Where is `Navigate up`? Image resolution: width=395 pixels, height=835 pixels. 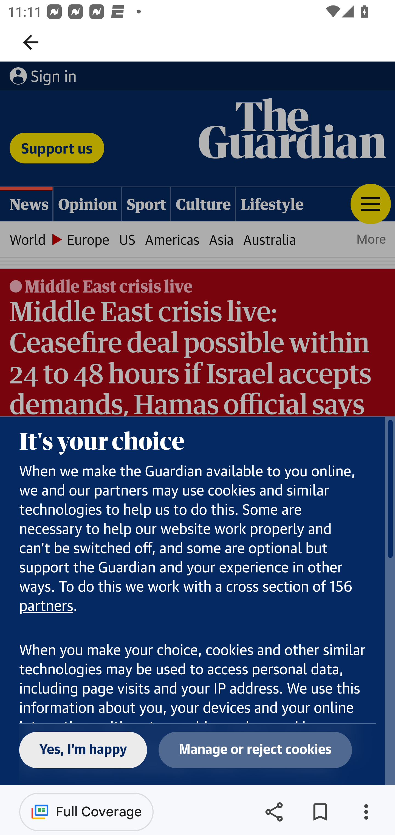
Navigate up is located at coordinates (31, 42).